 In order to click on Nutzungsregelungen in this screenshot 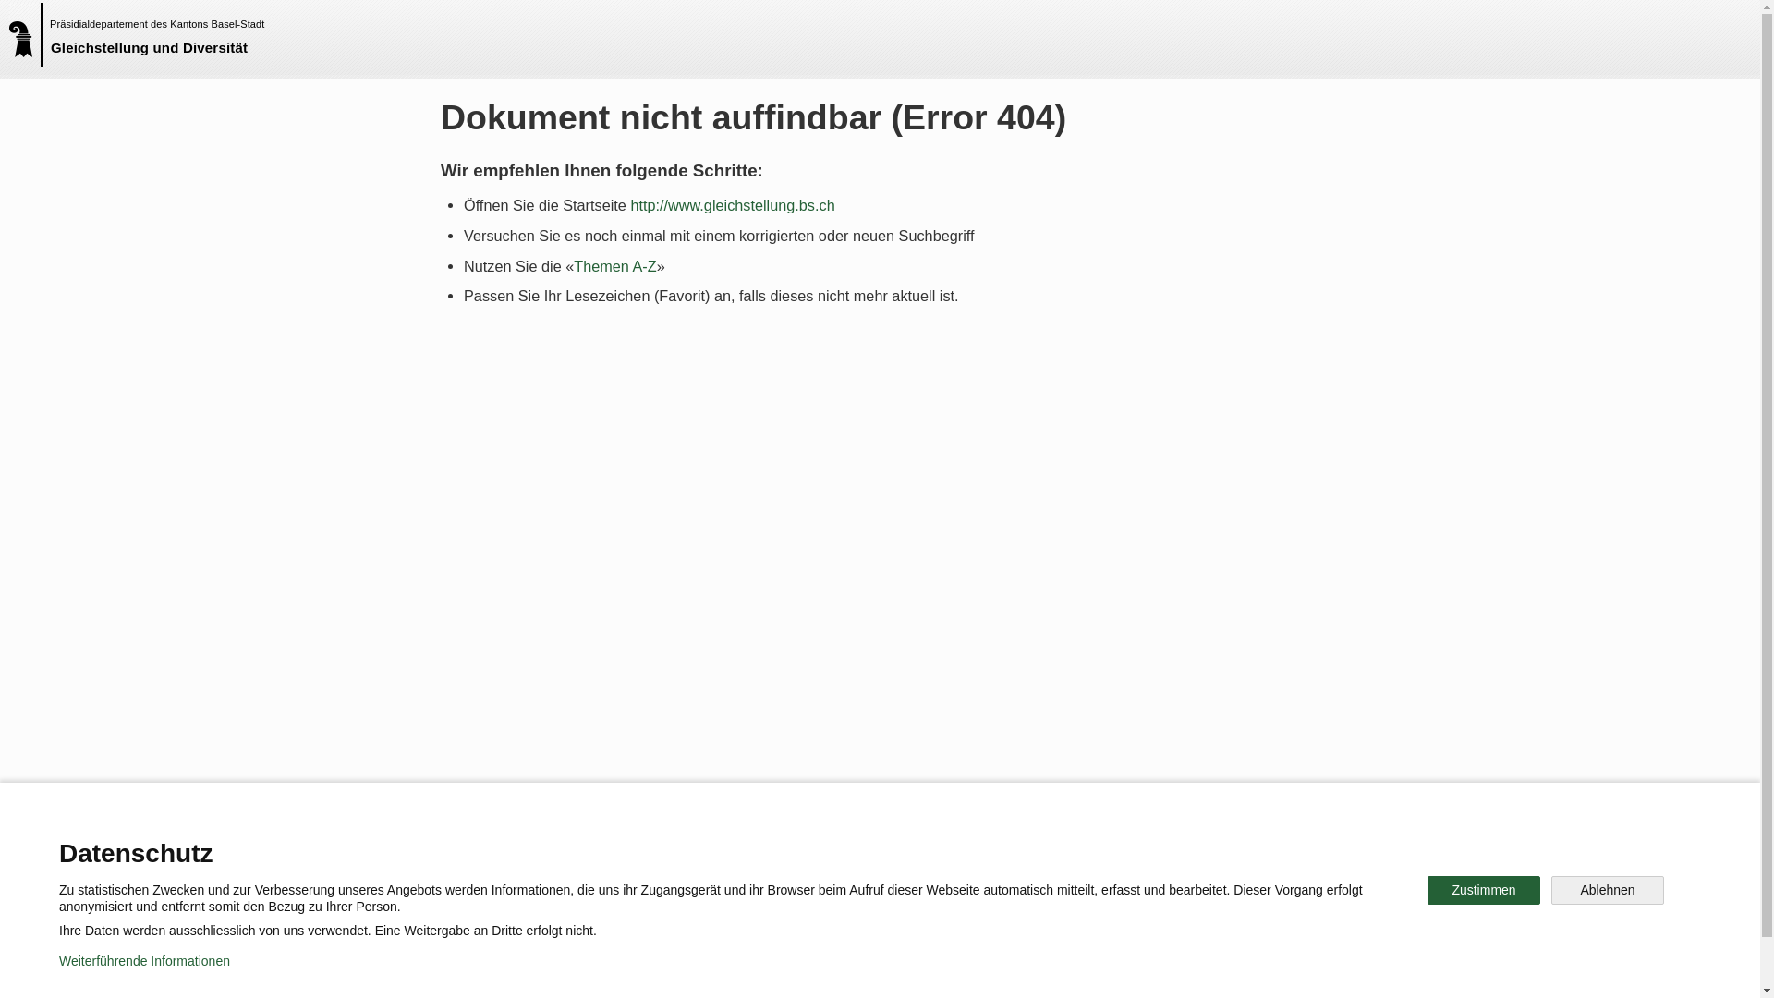, I will do `click(662, 970)`.